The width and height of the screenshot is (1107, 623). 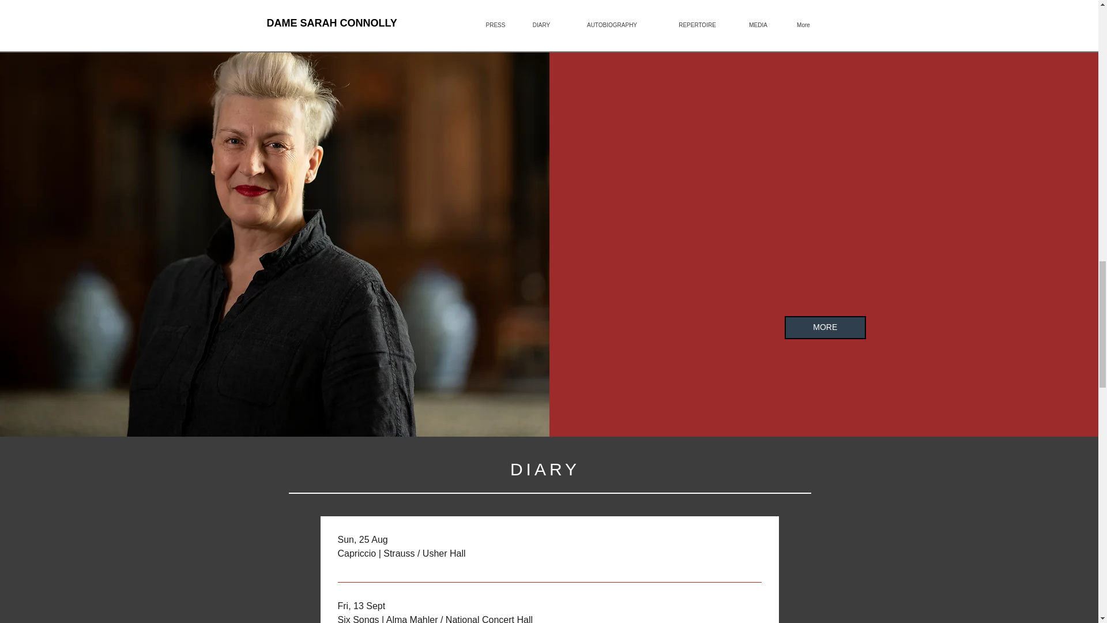 I want to click on Learn more, so click(x=729, y=549).